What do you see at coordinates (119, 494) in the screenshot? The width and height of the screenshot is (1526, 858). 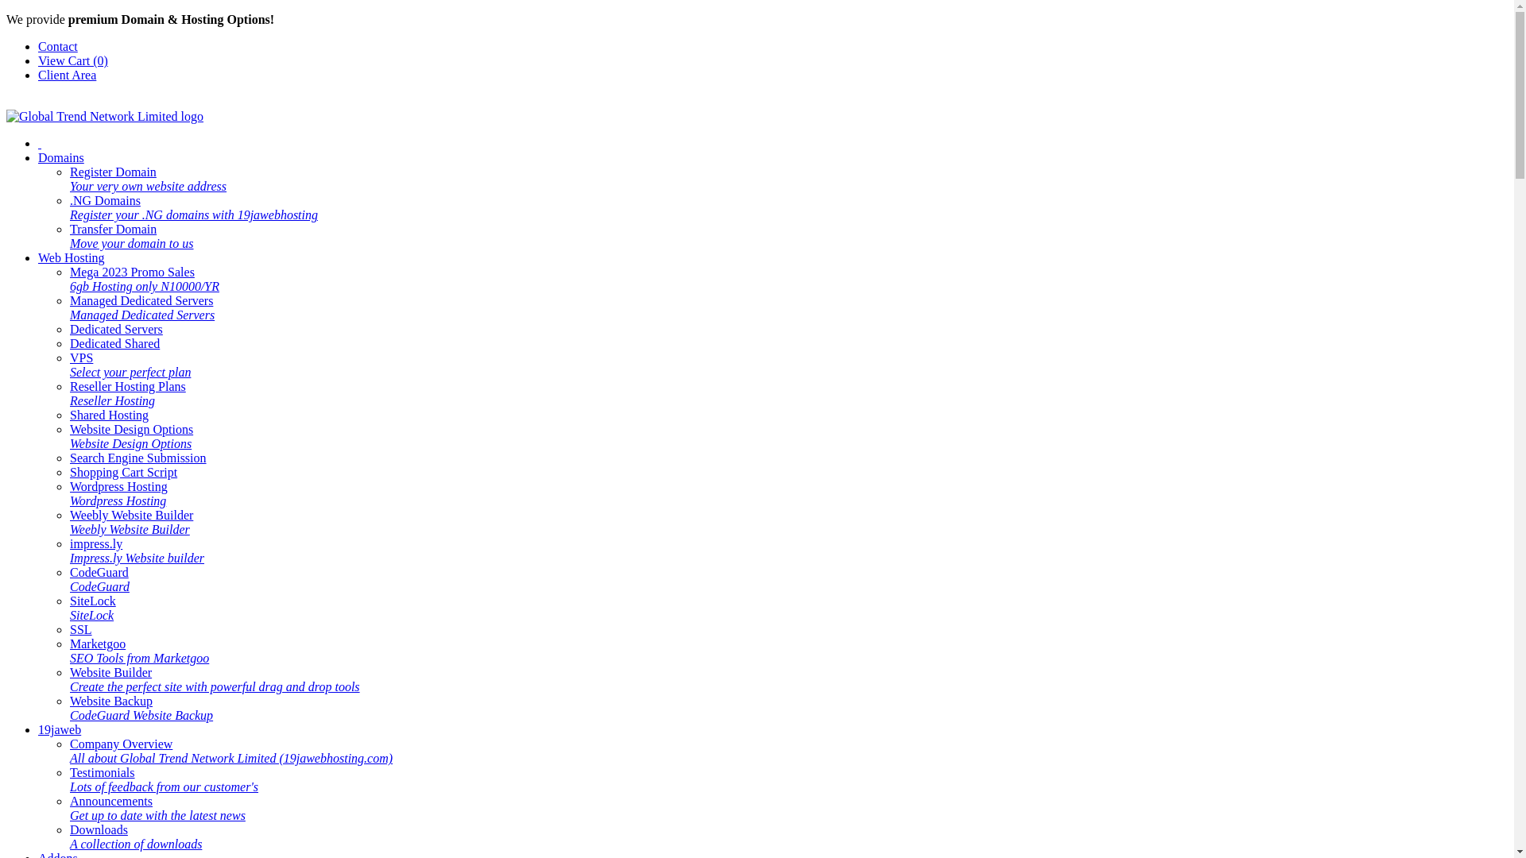 I see `Wordpress Hosting
Wordpress Hosting` at bounding box center [119, 494].